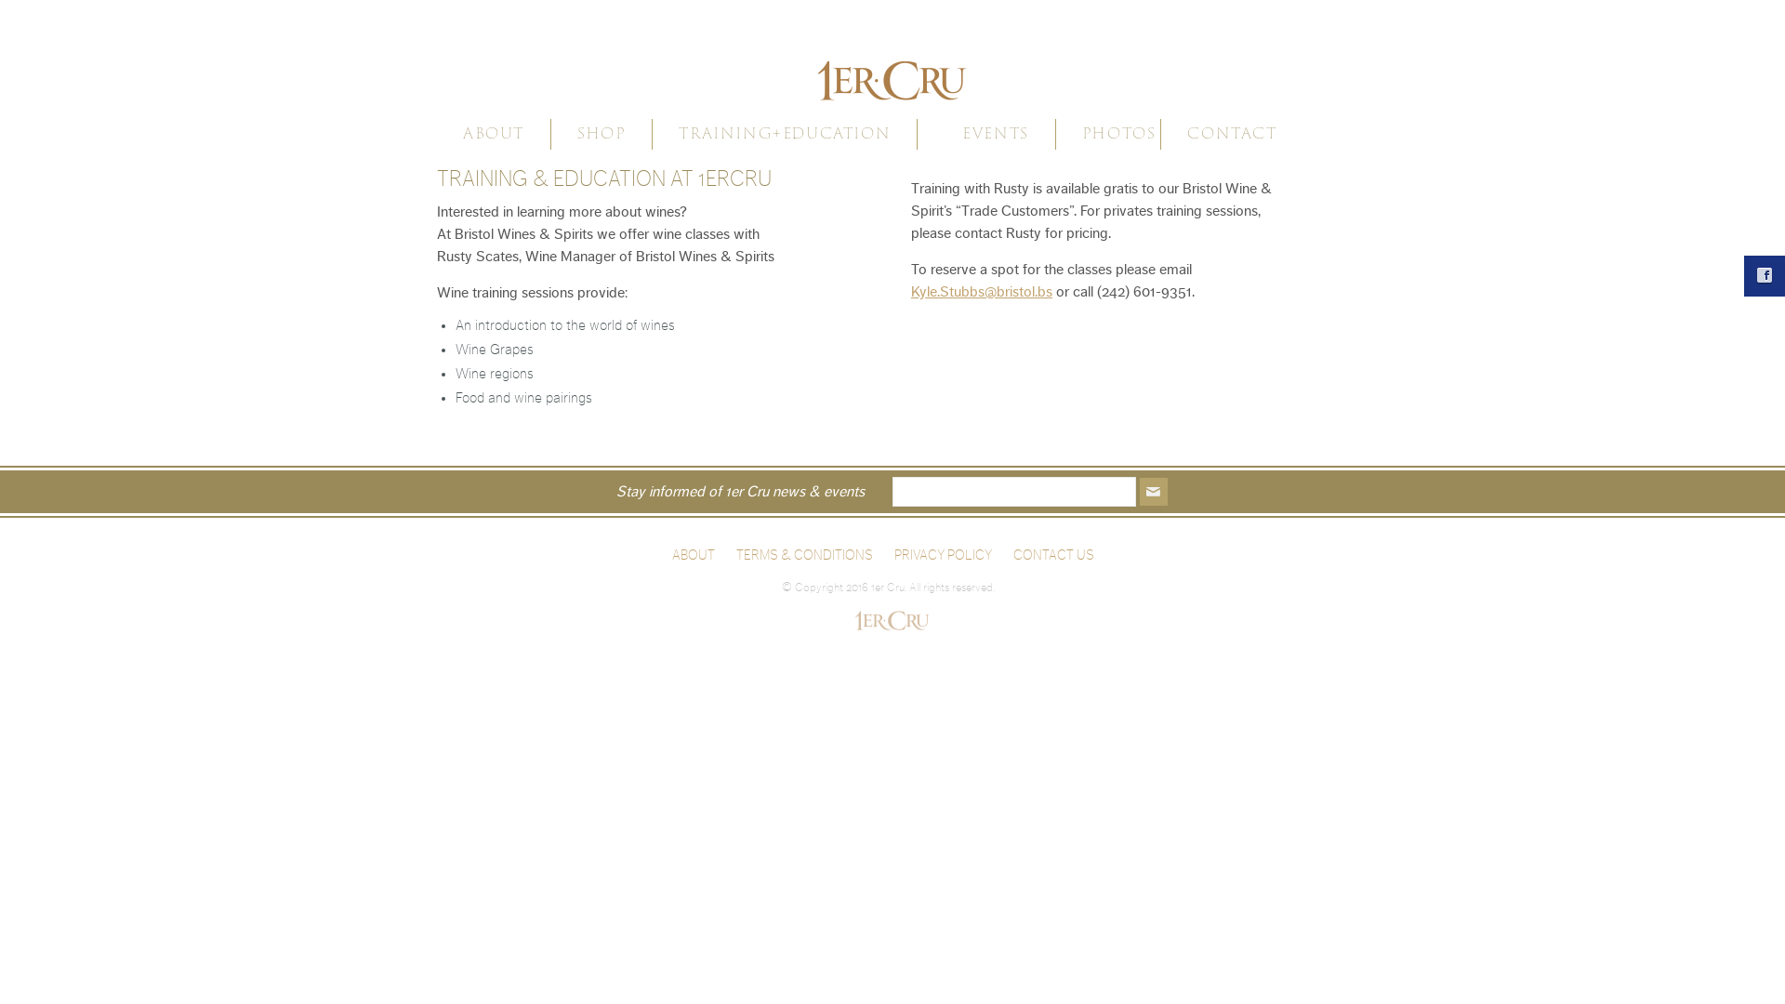  I want to click on EVENTS, so click(996, 134).